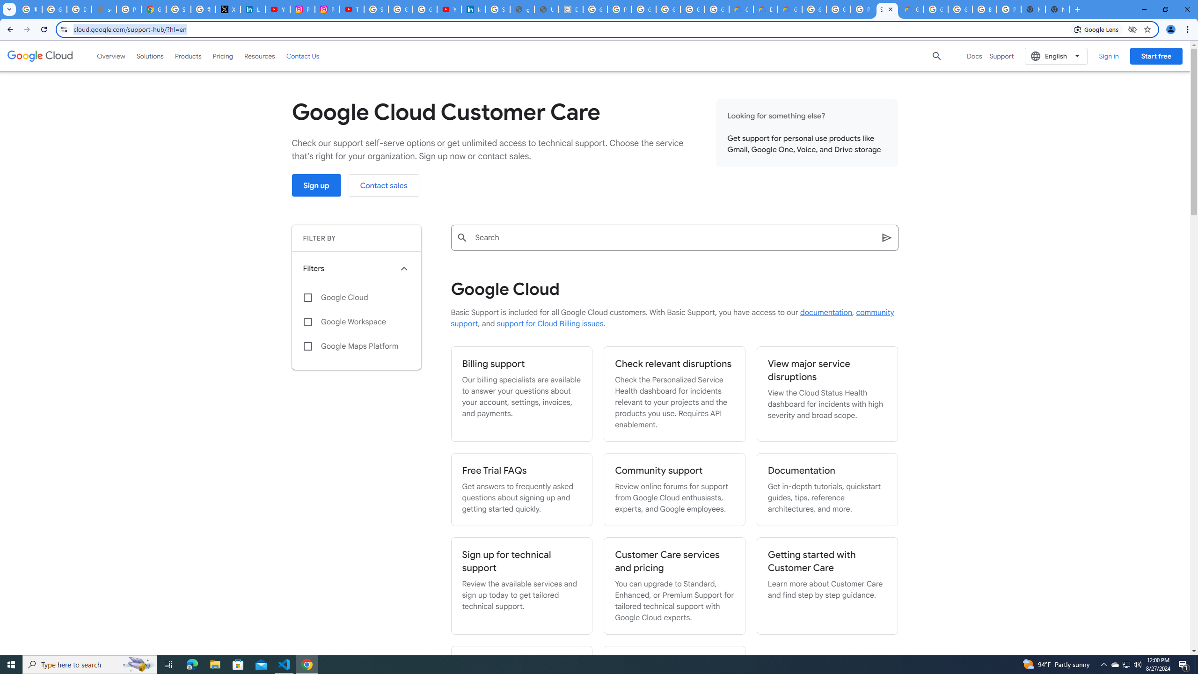 Image resolution: width=1198 pixels, height=674 pixels. What do you see at coordinates (522, 9) in the screenshot?
I see `google_privacy_policy_en.pdf` at bounding box center [522, 9].